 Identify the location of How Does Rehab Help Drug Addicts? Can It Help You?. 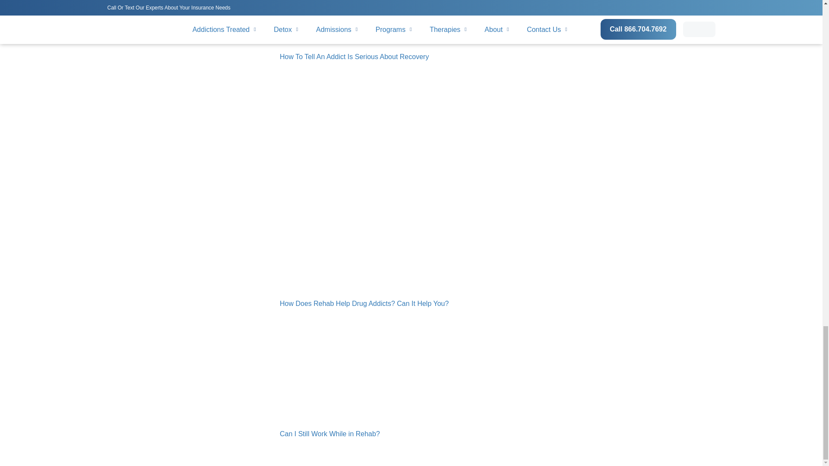
(364, 303).